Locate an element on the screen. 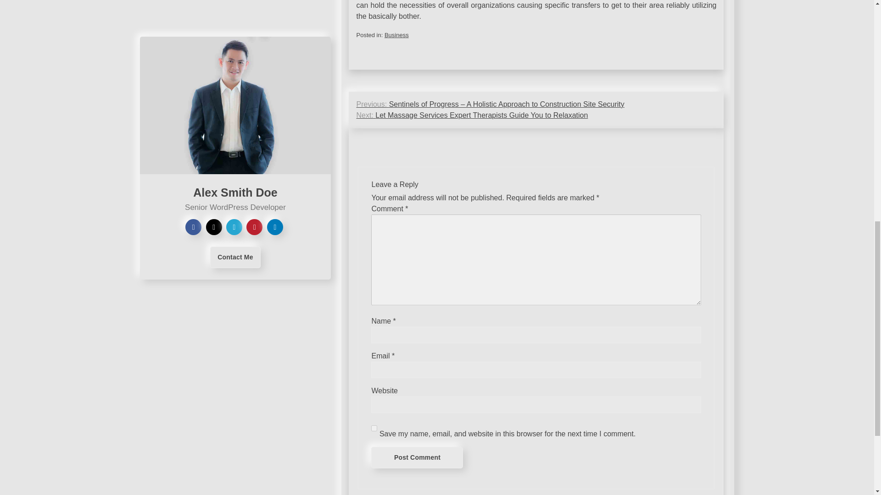  Business is located at coordinates (396, 35).